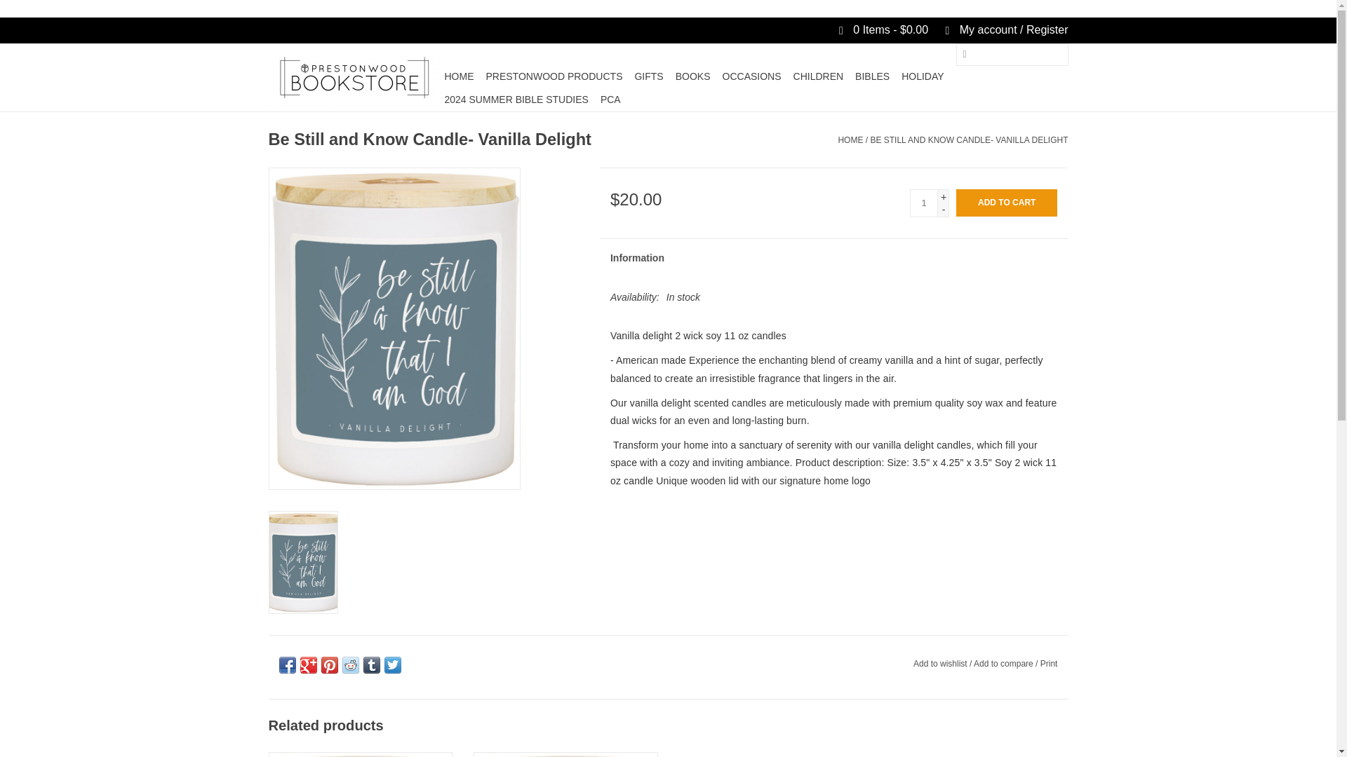 The width and height of the screenshot is (1347, 757). I want to click on Prestonwood Products, so click(553, 76).